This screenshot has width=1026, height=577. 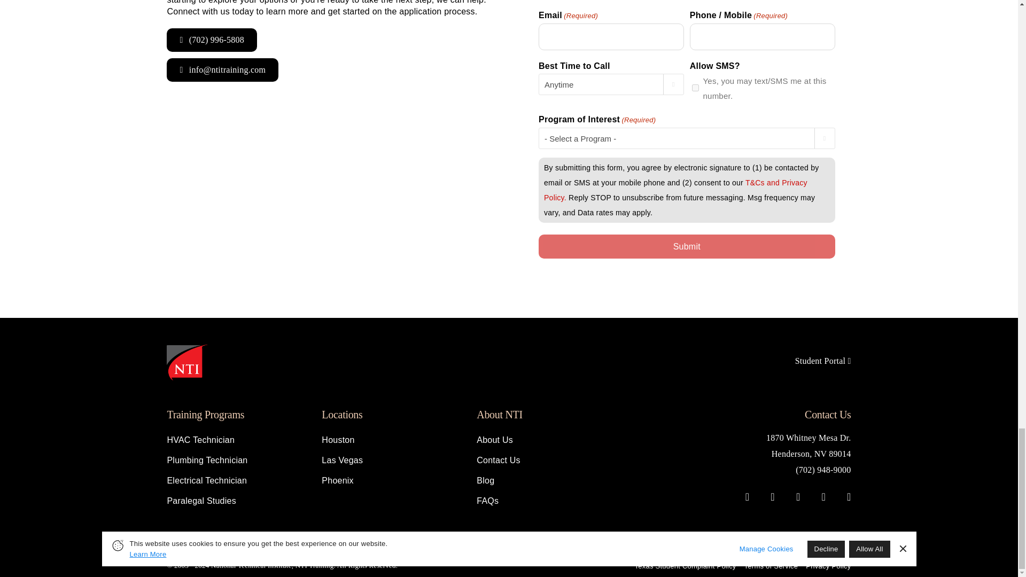 I want to click on Call Us, so click(x=212, y=40).